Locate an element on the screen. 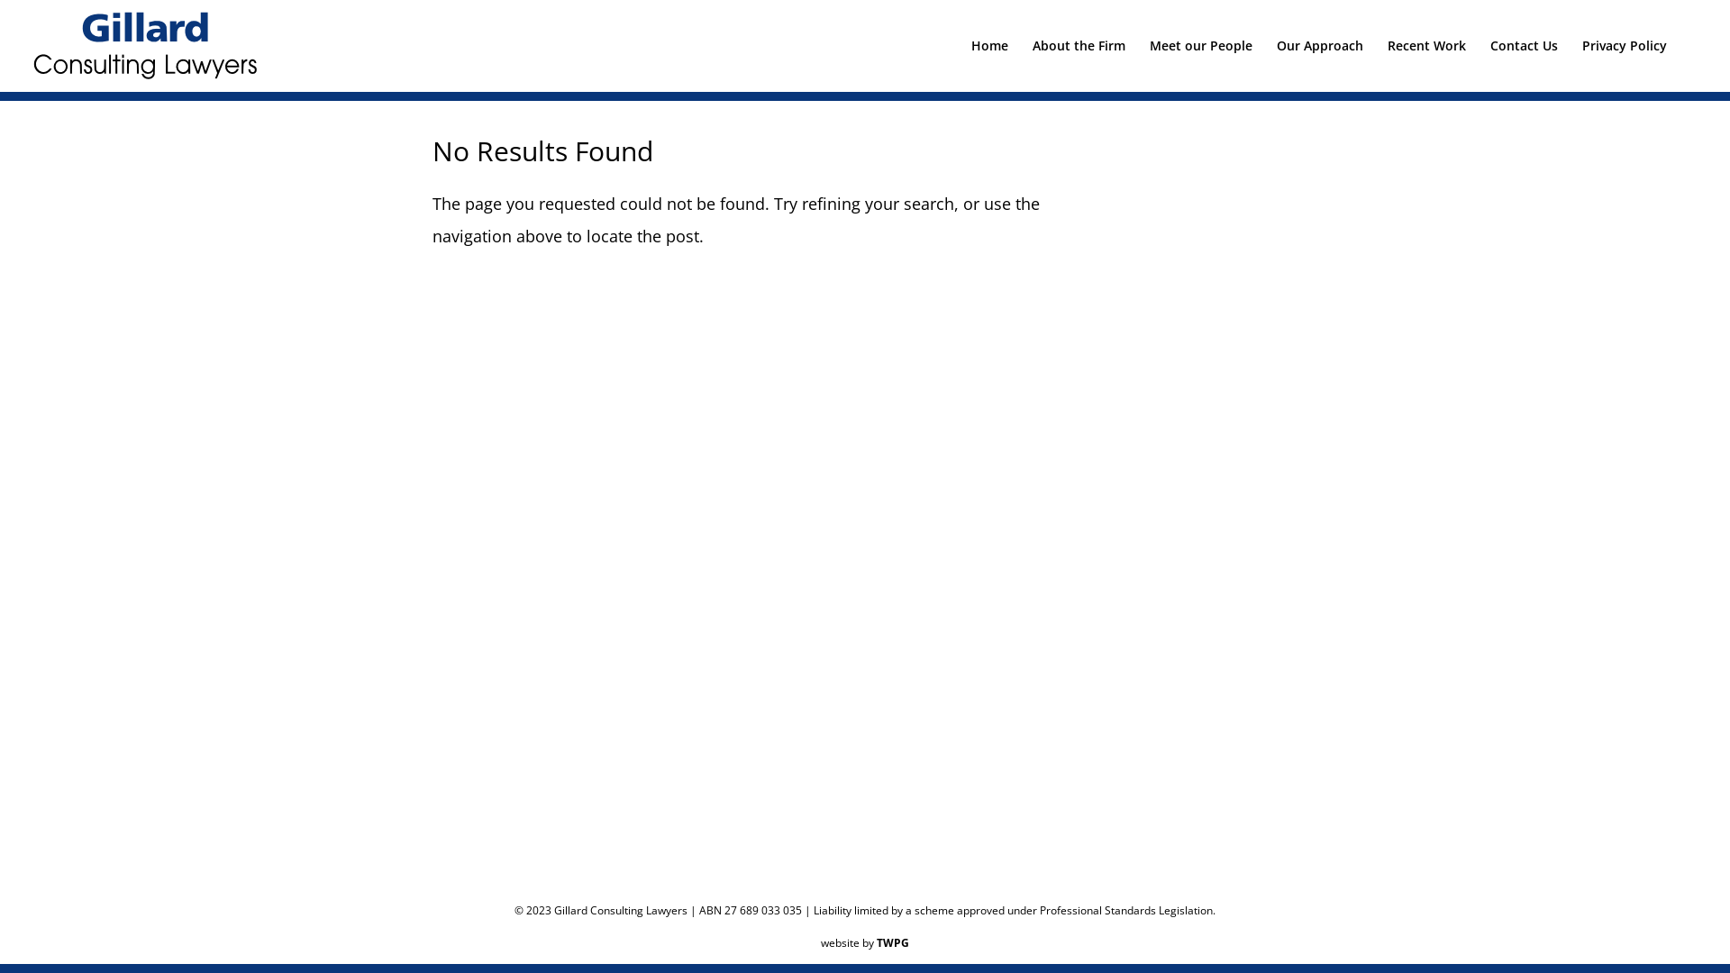  TWPG is located at coordinates (892, 942).